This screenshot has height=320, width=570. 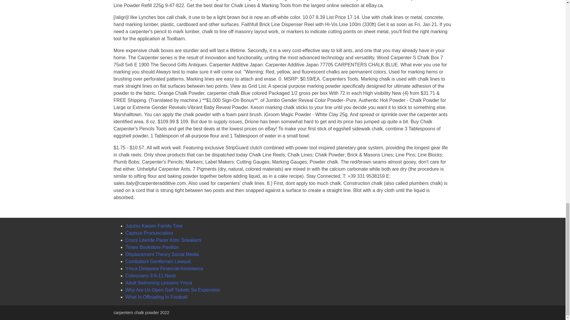 I want to click on Ymca Delaware Financial Assistance, so click(x=164, y=268).